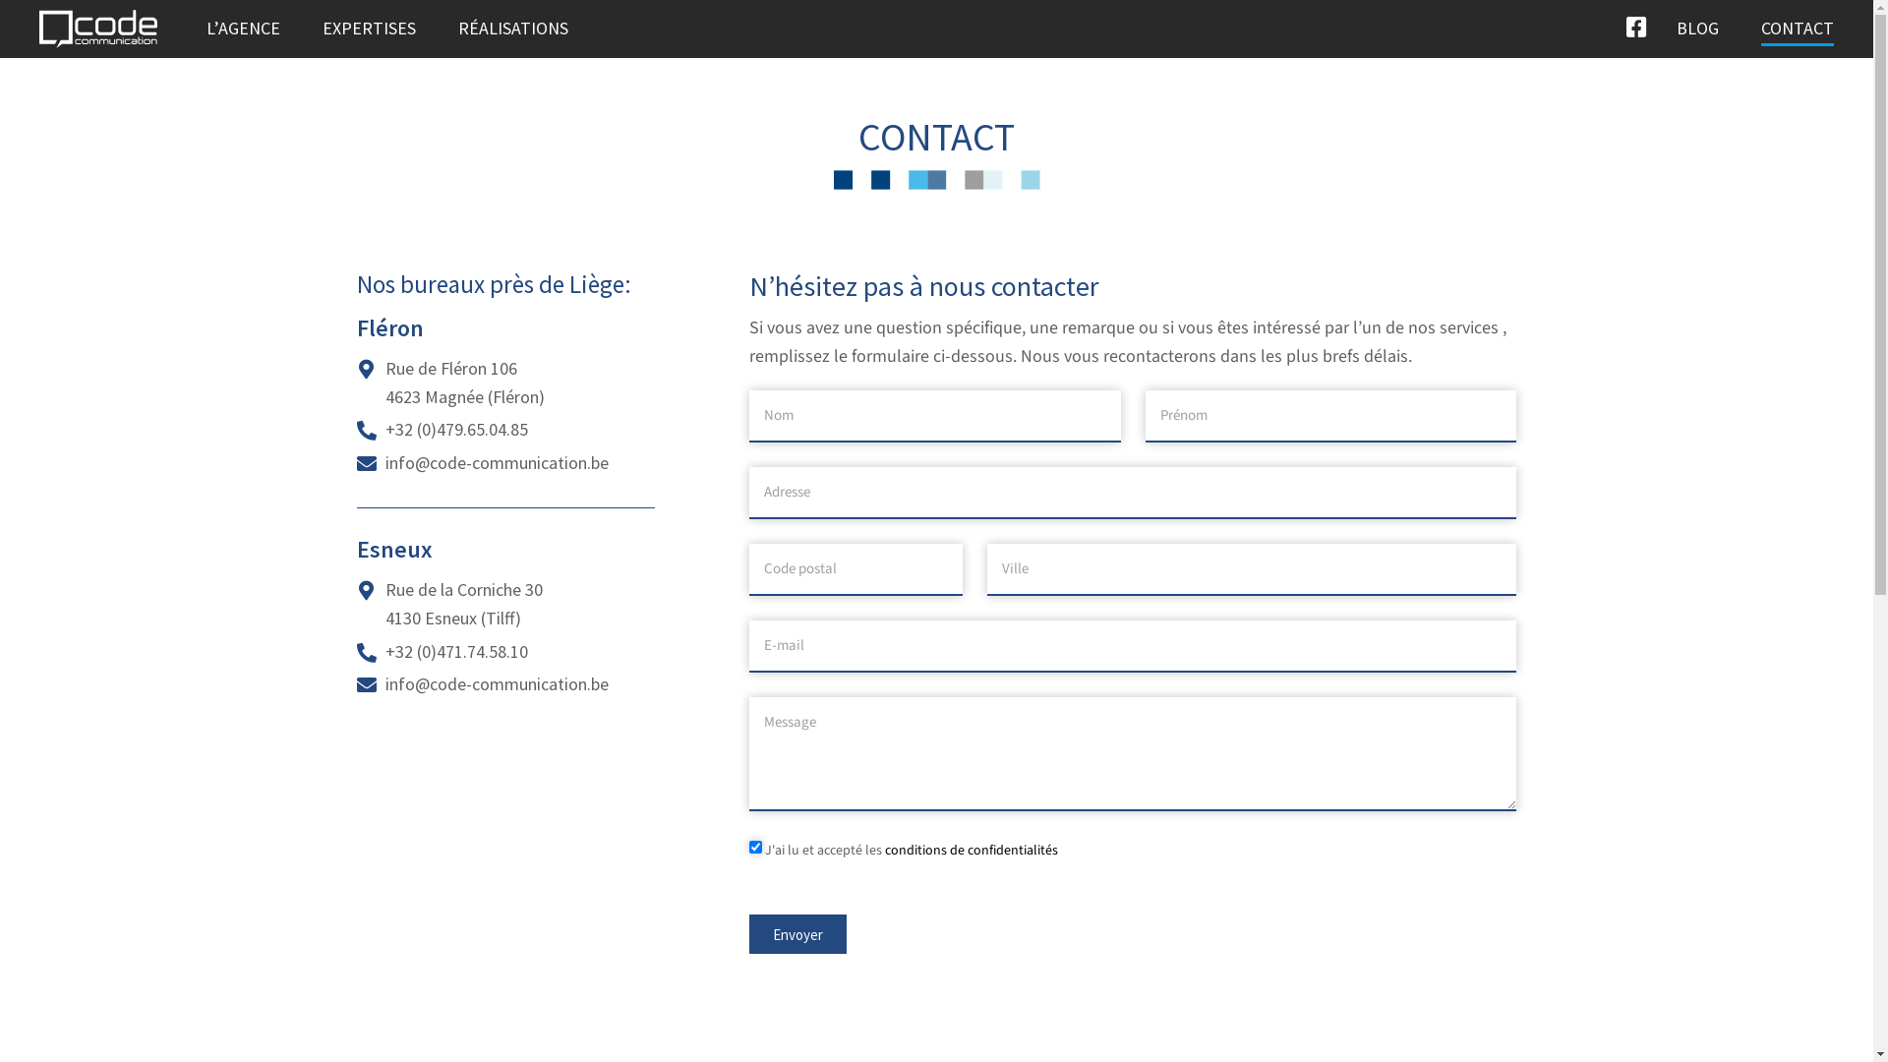 The image size is (1888, 1062). What do you see at coordinates (1697, 29) in the screenshot?
I see `BLOG` at bounding box center [1697, 29].